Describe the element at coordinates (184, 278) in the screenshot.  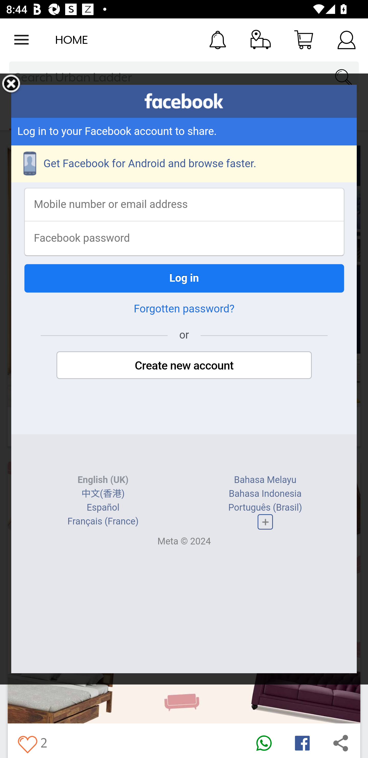
I see `Log in` at that location.